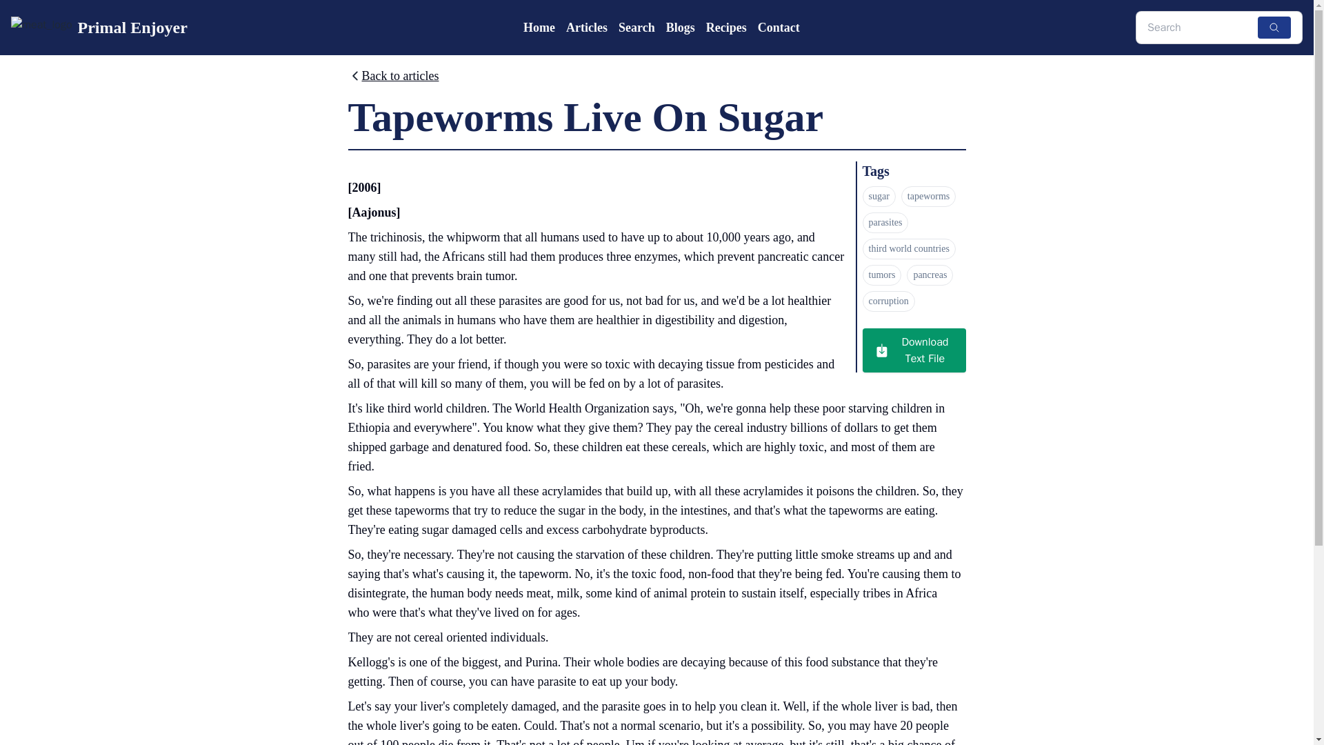 The height and width of the screenshot is (745, 1324). Describe the element at coordinates (587, 28) in the screenshot. I see `Articles` at that location.